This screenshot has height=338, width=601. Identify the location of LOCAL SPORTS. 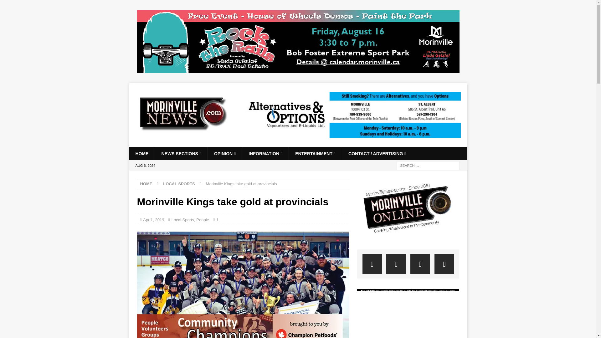
(179, 184).